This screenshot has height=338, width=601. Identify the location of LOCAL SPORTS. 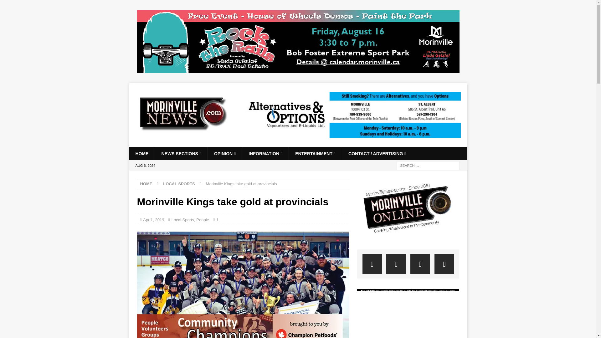
(179, 184).